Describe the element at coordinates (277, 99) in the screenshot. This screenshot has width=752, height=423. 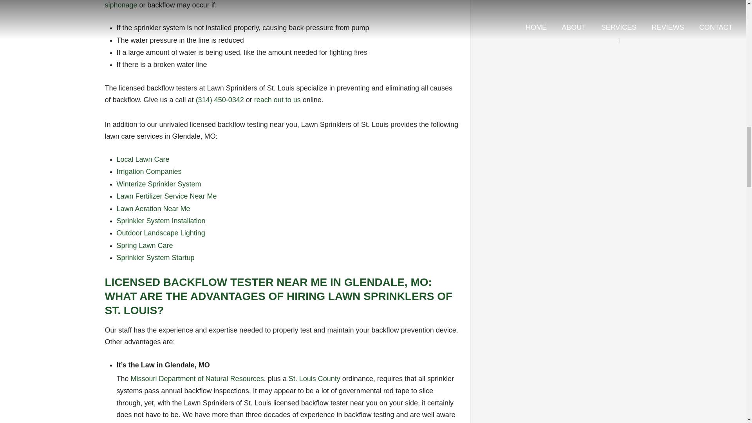
I see `reach out to us` at that location.